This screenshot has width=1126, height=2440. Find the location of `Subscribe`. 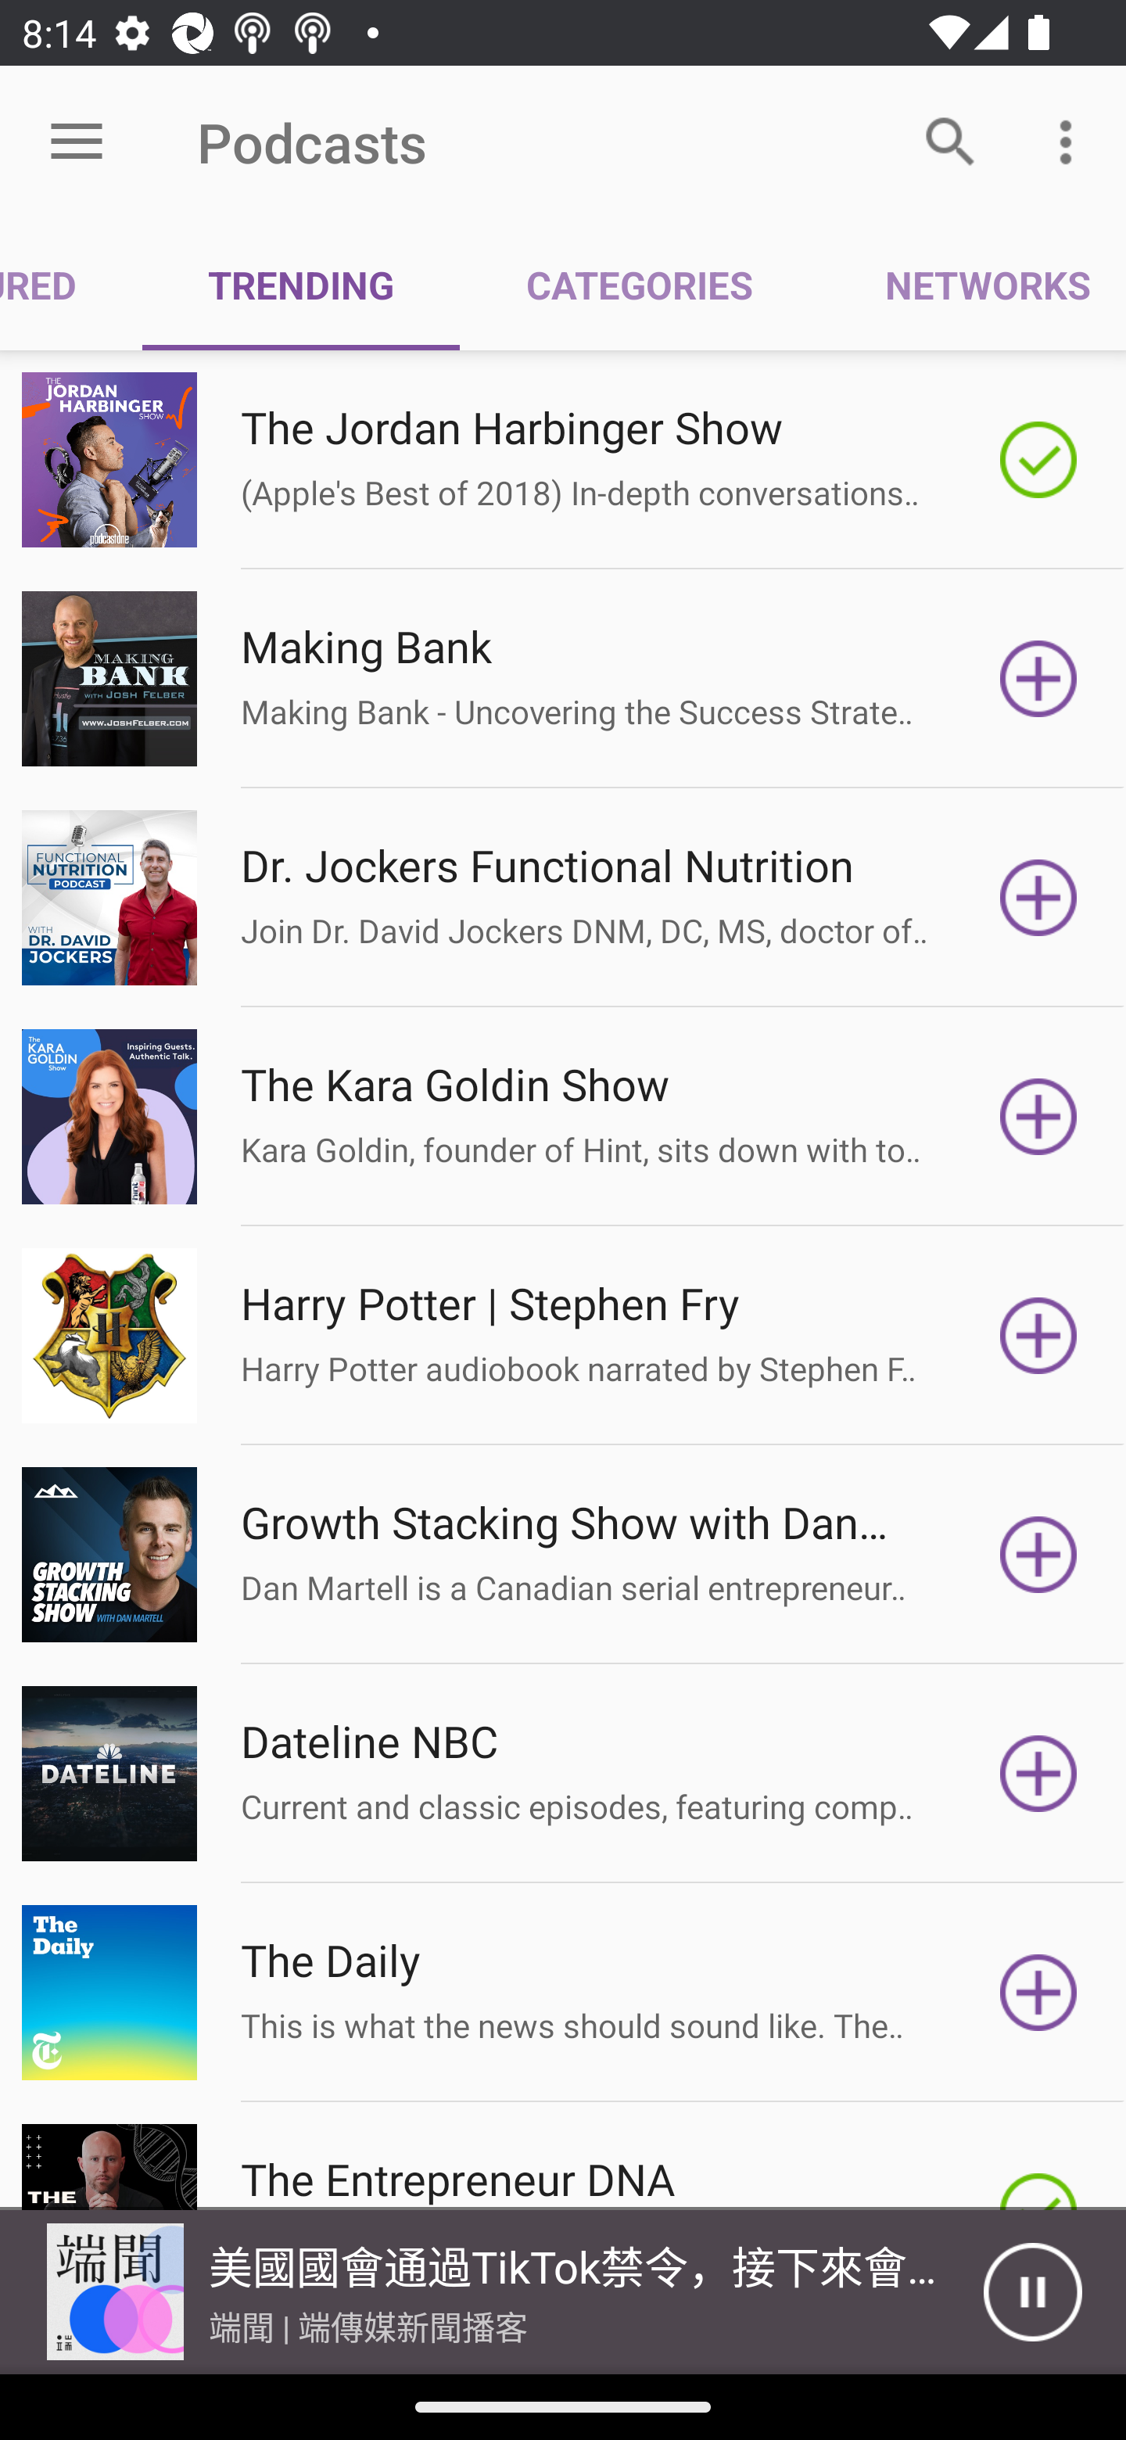

Subscribe is located at coordinates (1038, 898).